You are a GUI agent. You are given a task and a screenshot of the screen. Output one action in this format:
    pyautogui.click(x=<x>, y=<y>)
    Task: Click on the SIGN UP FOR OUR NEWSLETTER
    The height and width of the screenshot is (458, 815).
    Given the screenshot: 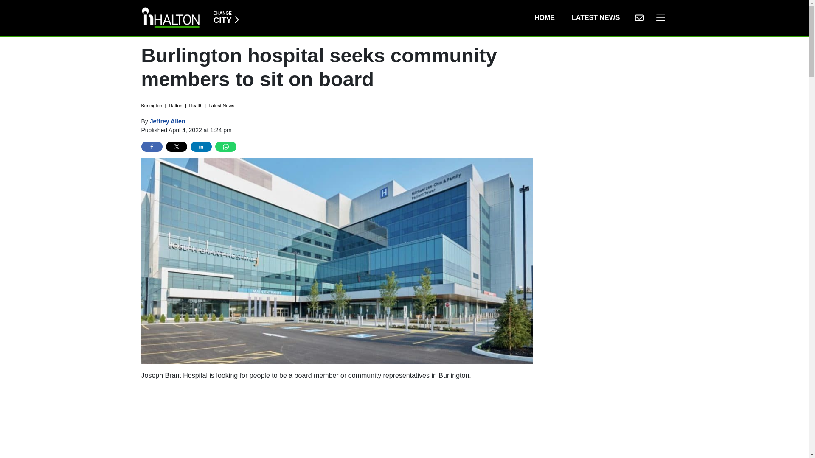 What is the action you would take?
    pyautogui.click(x=337, y=422)
    